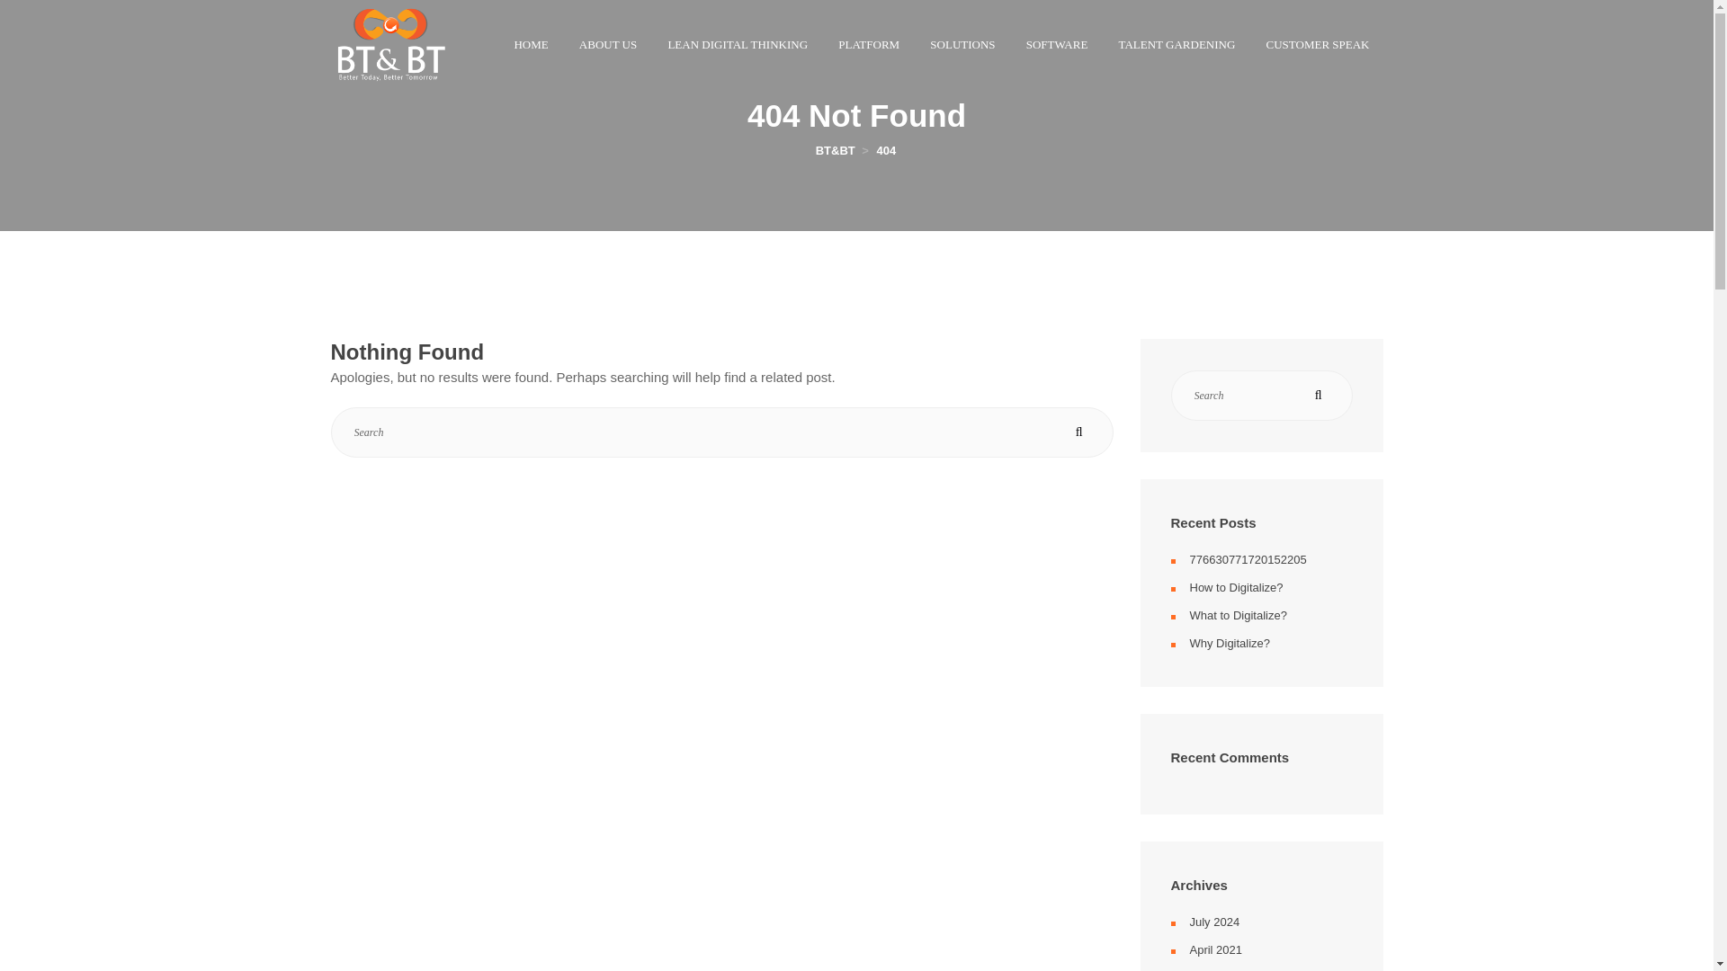  Describe the element at coordinates (1236, 586) in the screenshot. I see `How to Digitalize?` at that location.